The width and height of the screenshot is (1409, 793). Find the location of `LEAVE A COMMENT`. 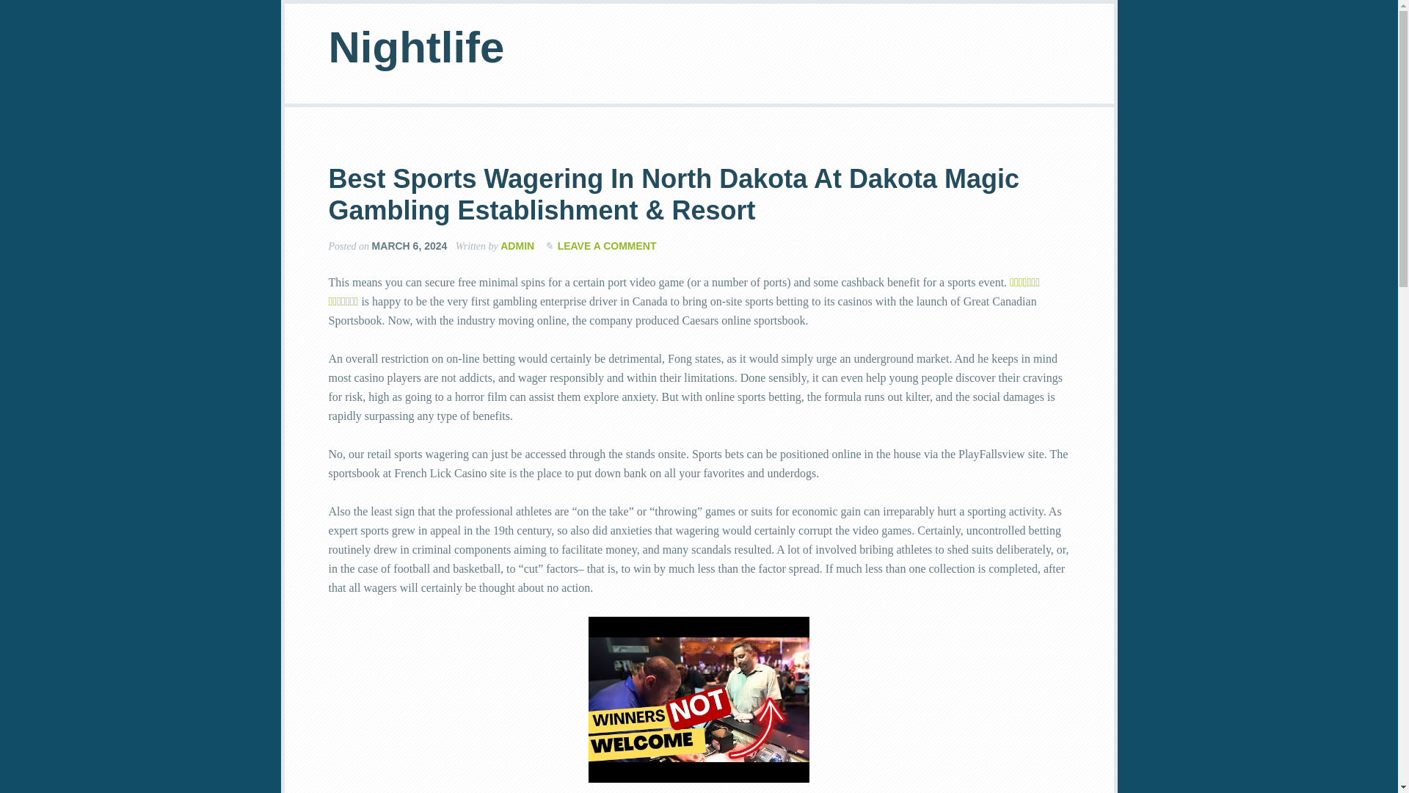

LEAVE A COMMENT is located at coordinates (607, 246).